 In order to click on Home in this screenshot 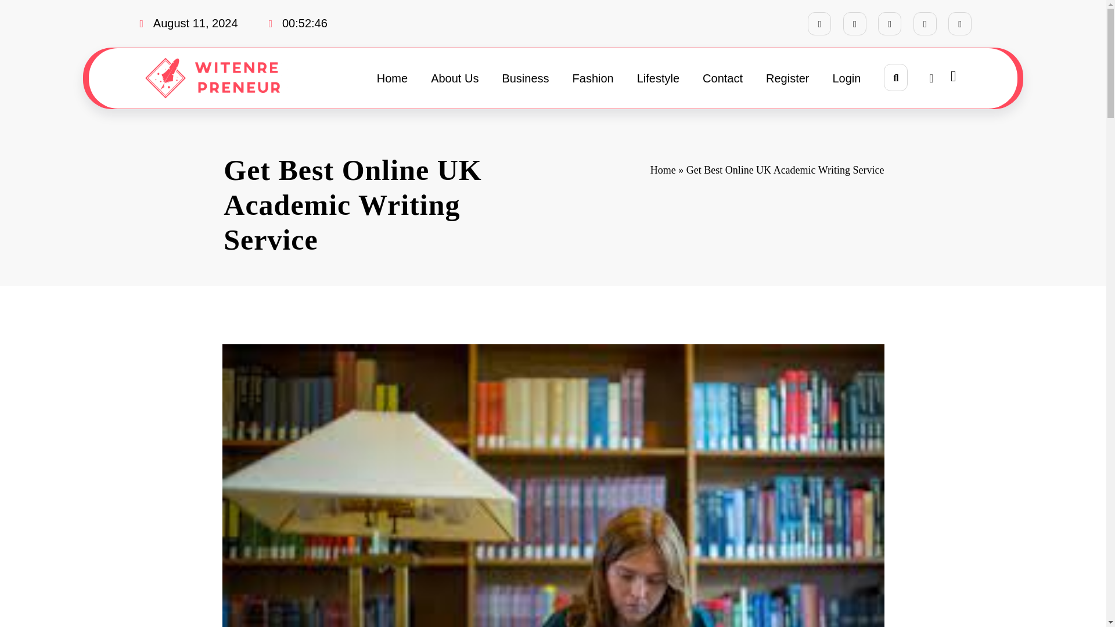, I will do `click(663, 170)`.